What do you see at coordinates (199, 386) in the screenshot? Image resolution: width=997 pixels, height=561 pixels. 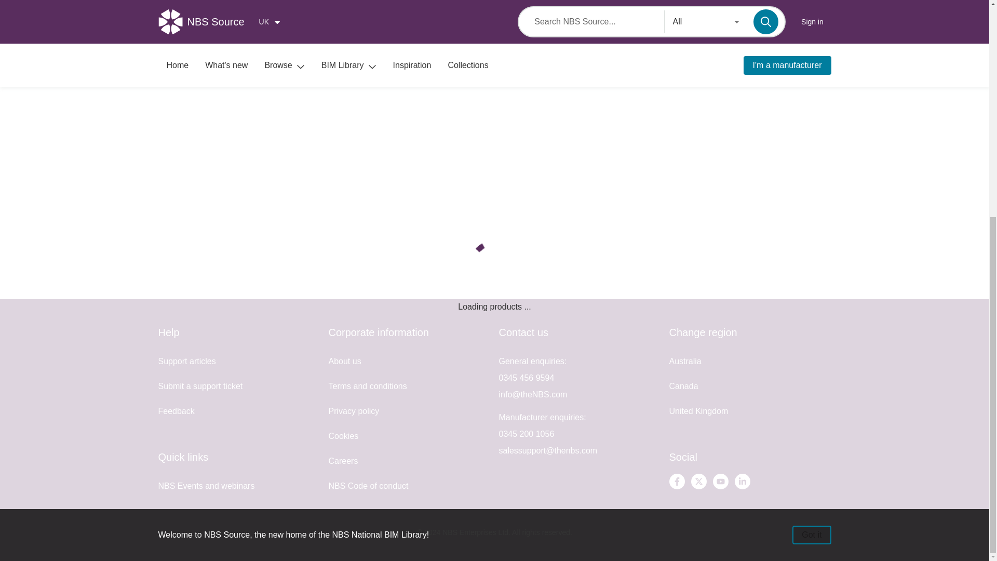 I see `Submit a support ticket` at bounding box center [199, 386].